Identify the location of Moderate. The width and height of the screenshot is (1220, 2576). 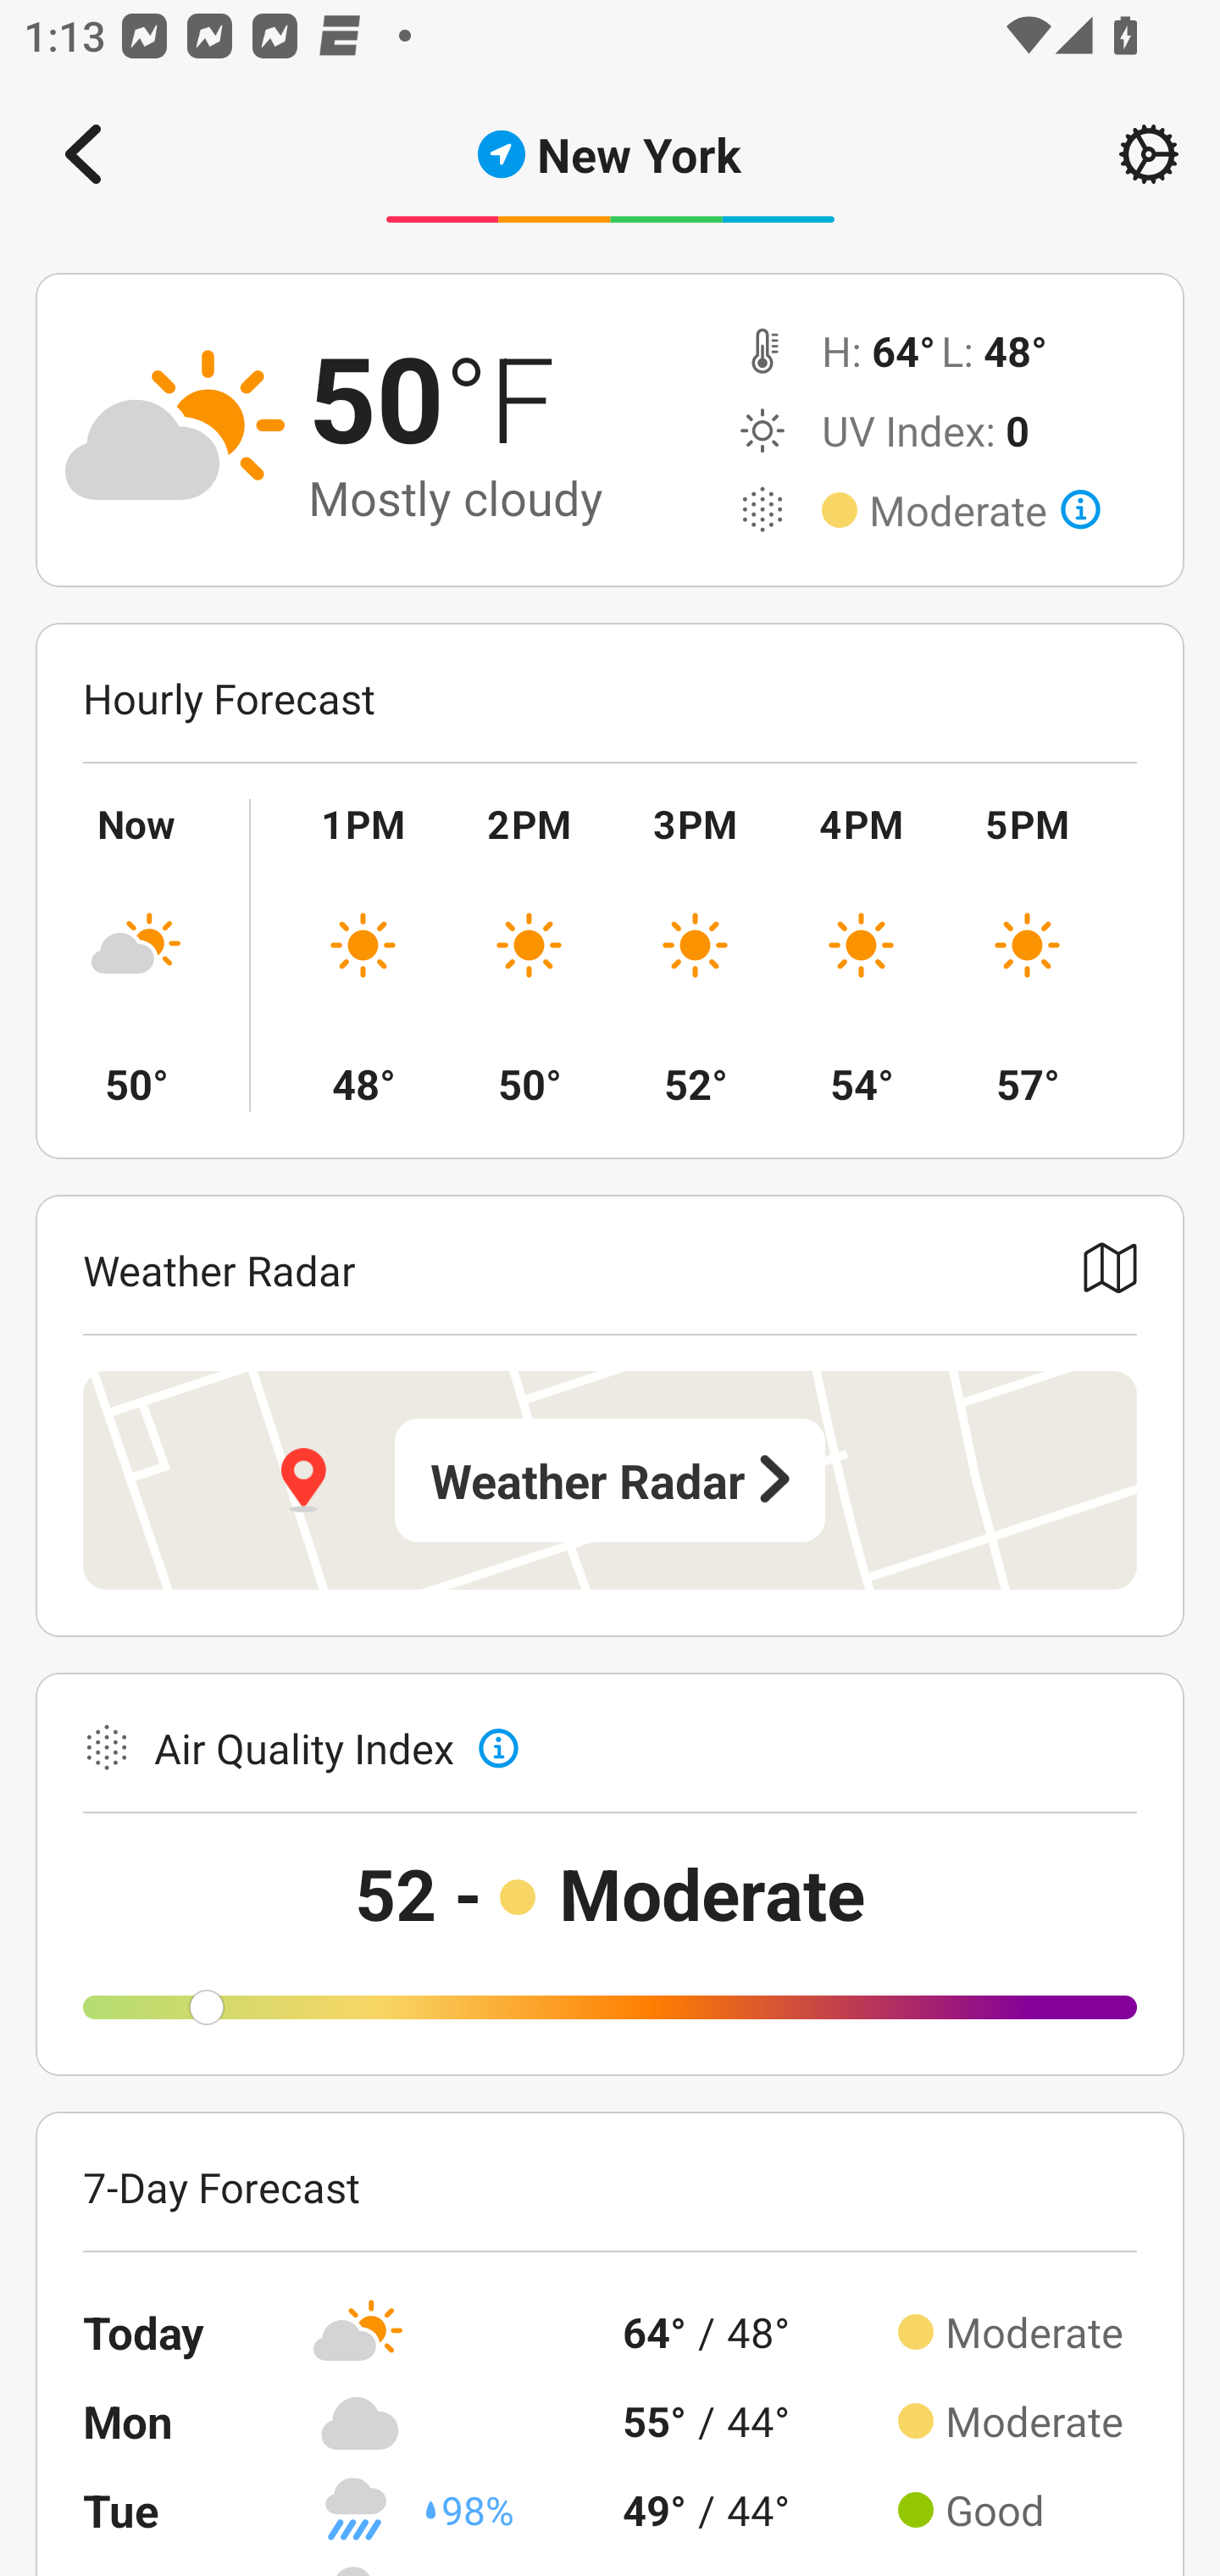
(984, 510).